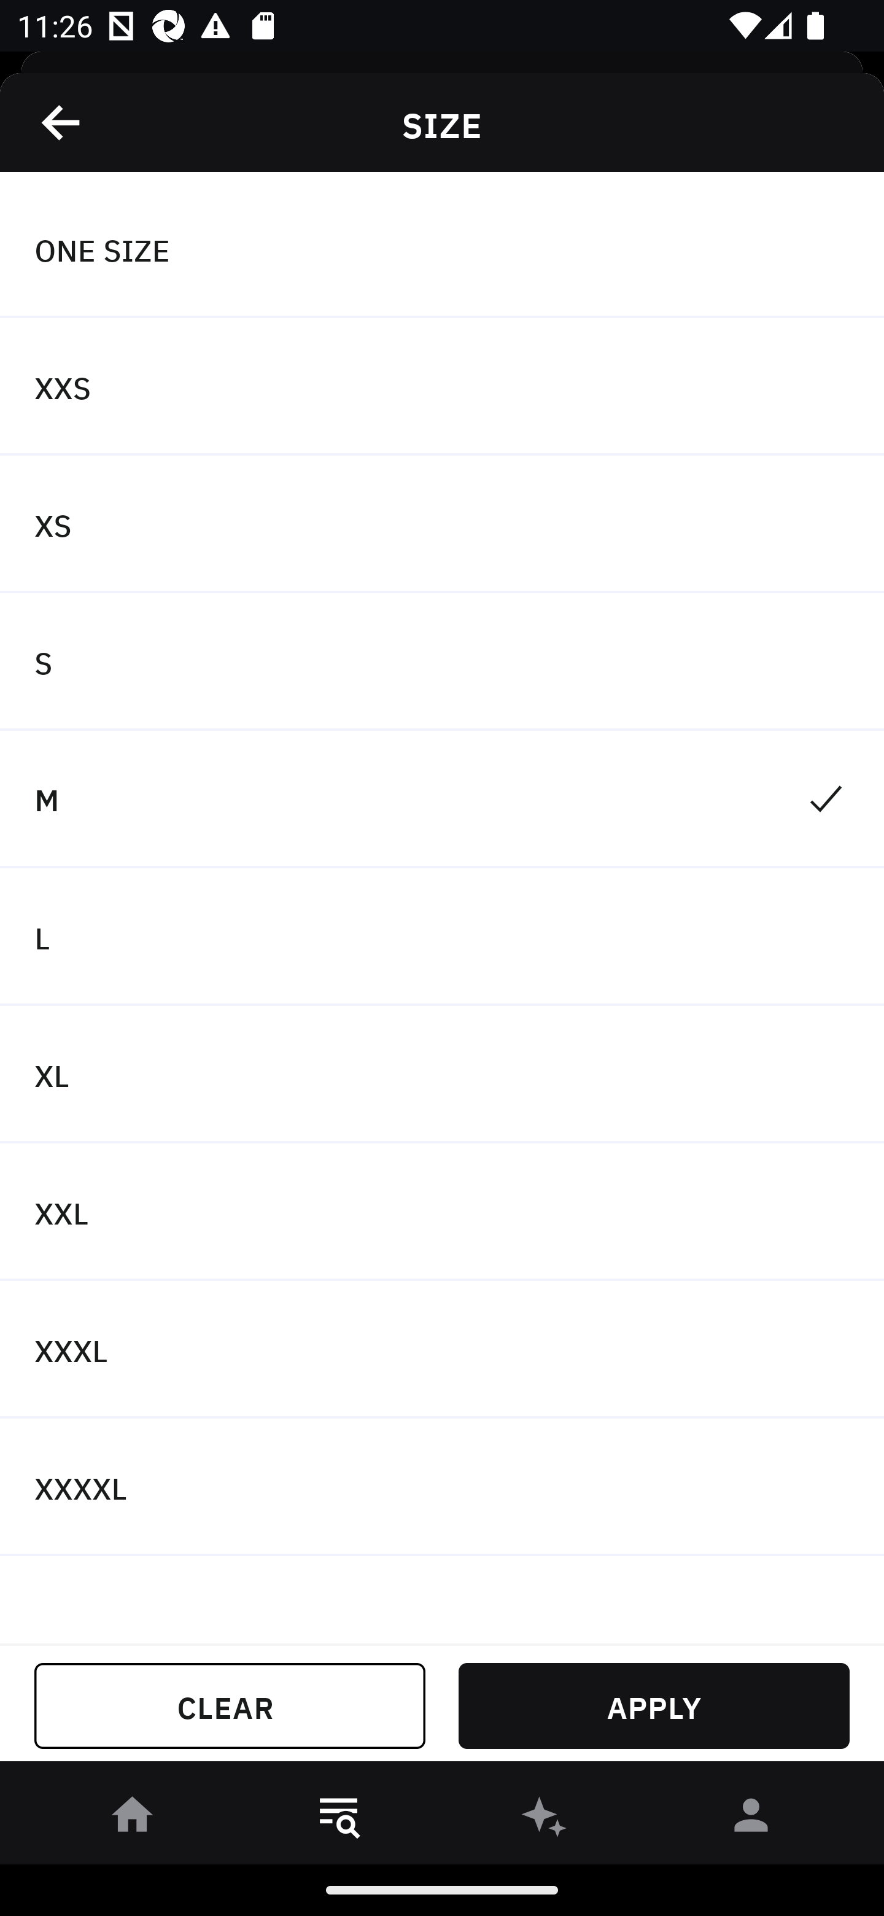  I want to click on L, so click(442, 937).